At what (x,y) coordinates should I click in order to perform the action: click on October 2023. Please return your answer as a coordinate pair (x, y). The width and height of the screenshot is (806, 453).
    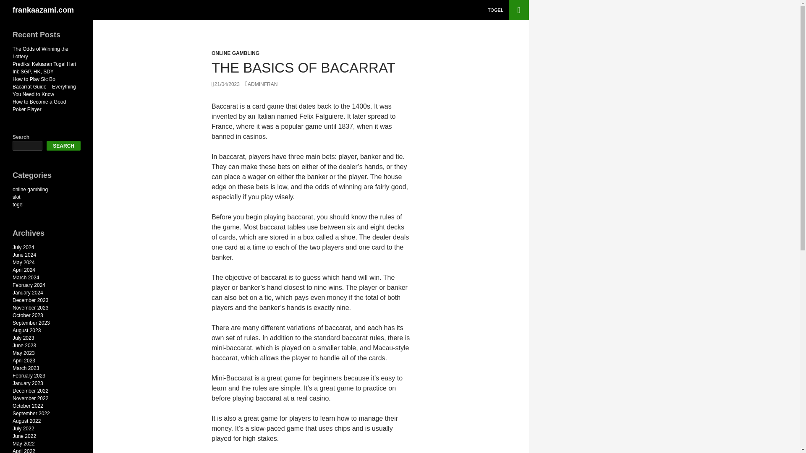
    Looking at the image, I should click on (28, 315).